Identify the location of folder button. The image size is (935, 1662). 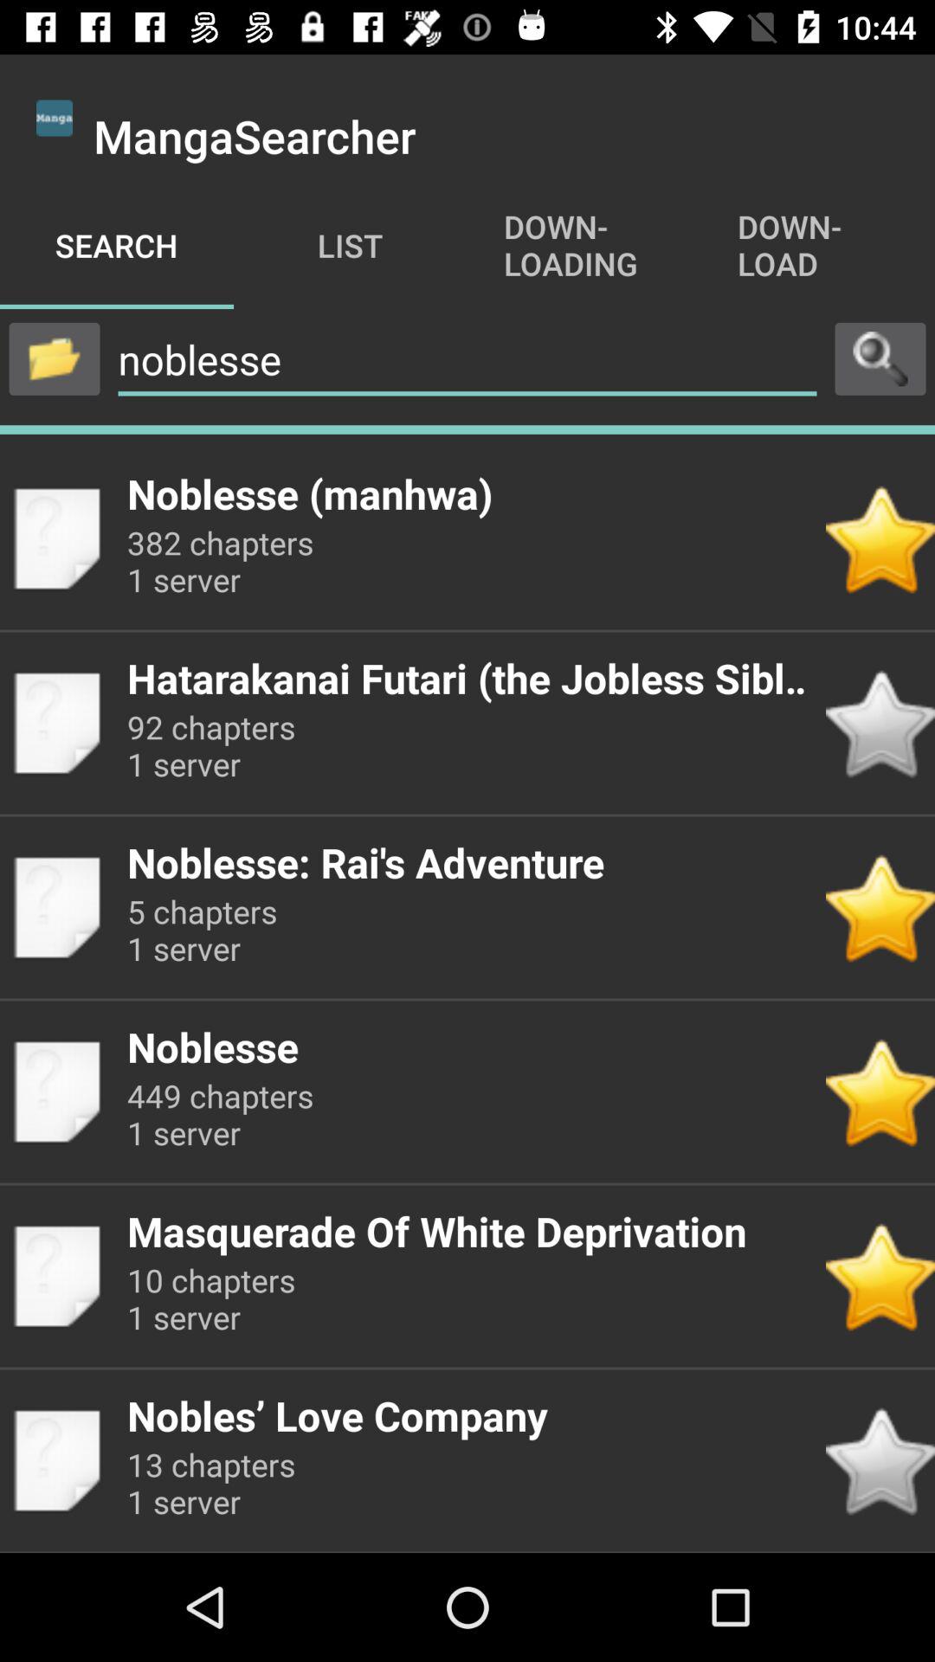
(55, 358).